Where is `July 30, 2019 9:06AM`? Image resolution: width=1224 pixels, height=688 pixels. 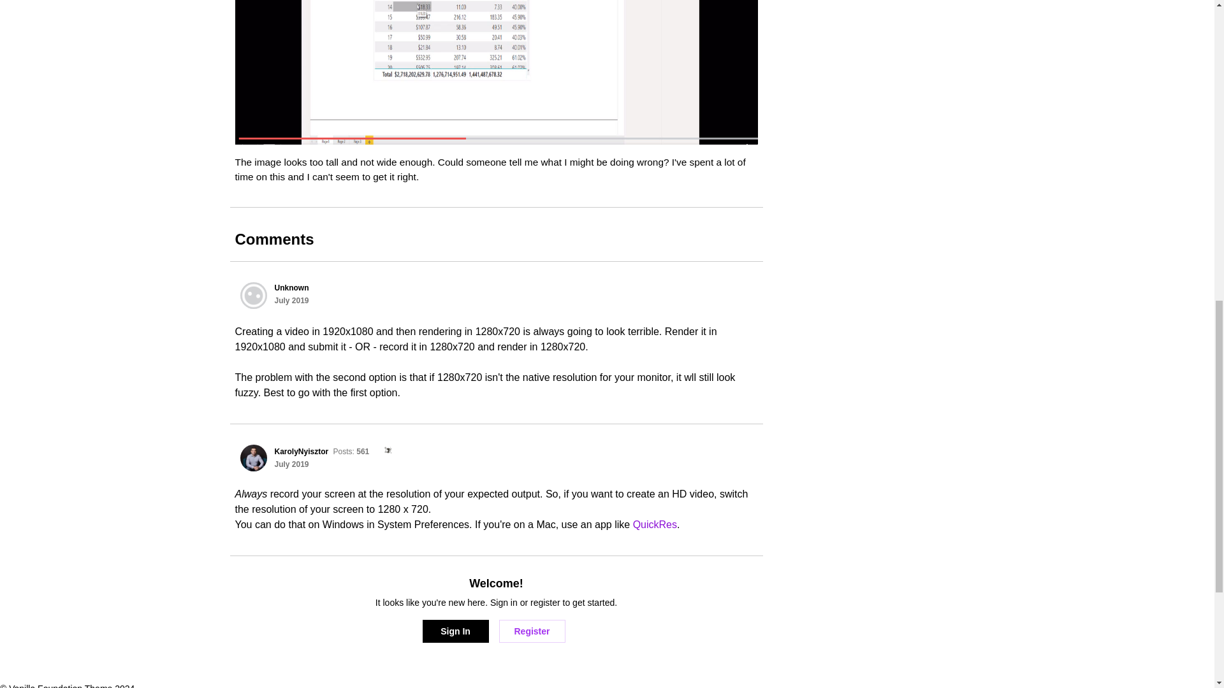 July 30, 2019 9:06AM is located at coordinates (291, 301).